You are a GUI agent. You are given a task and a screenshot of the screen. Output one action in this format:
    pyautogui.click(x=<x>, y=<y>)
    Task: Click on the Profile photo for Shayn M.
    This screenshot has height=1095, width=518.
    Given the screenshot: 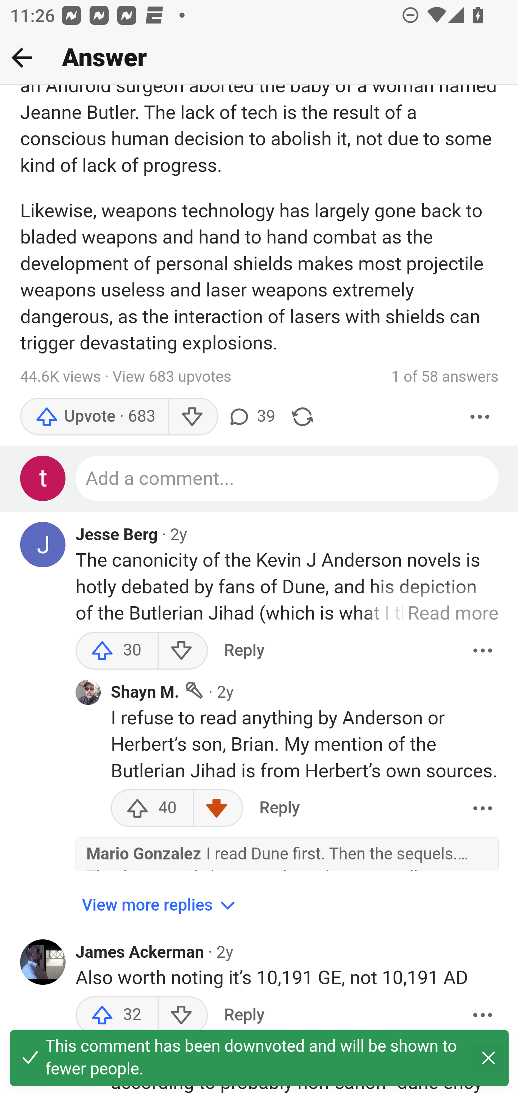 What is the action you would take?
    pyautogui.click(x=88, y=692)
    